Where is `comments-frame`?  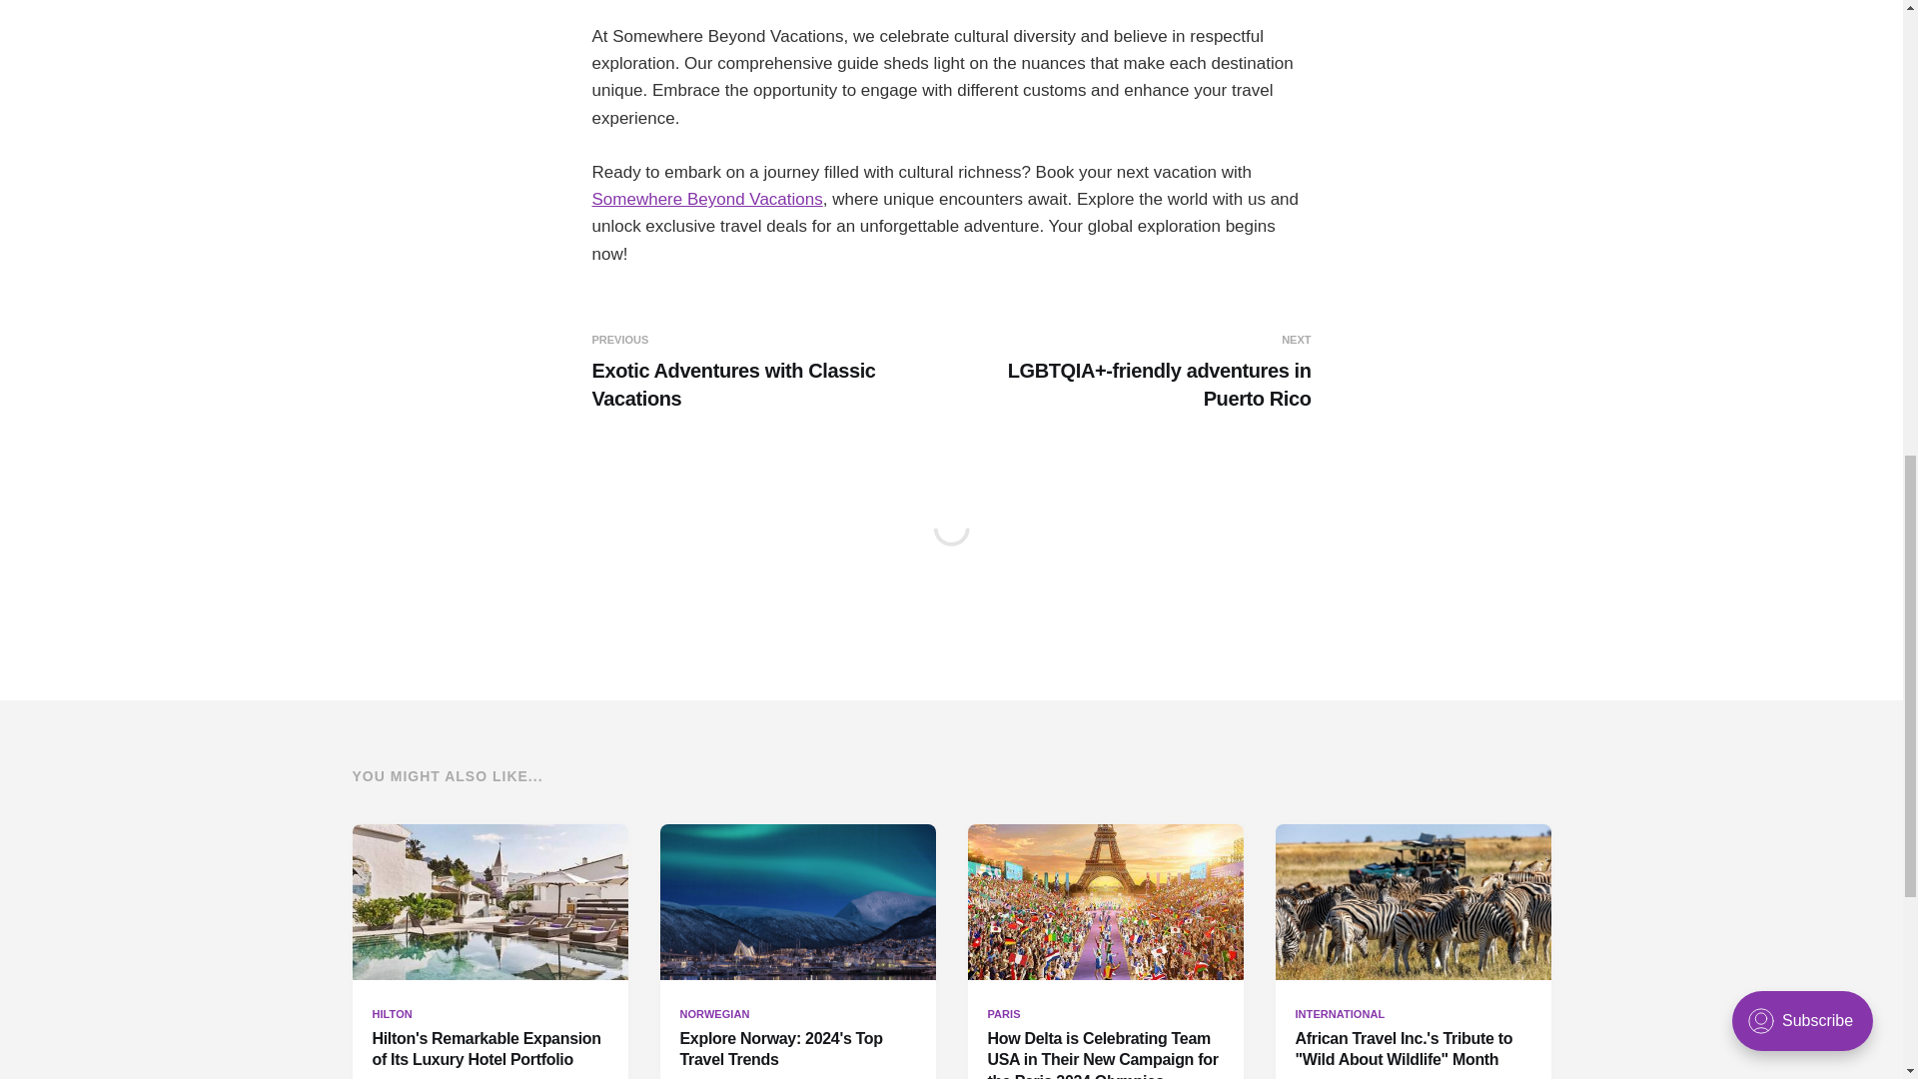 comments-frame is located at coordinates (950, 551).